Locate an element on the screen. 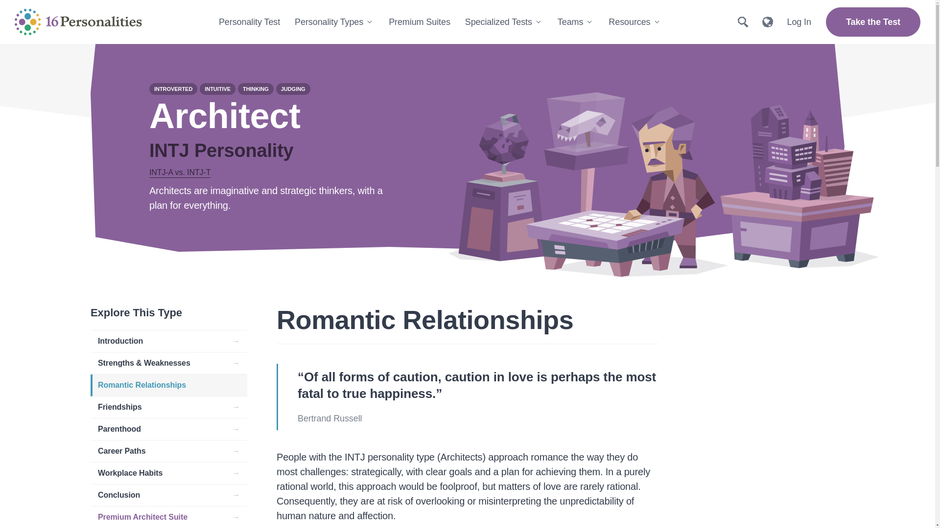 Image resolution: width=940 pixels, height=528 pixels. Skip to search is located at coordinates (27, 21).